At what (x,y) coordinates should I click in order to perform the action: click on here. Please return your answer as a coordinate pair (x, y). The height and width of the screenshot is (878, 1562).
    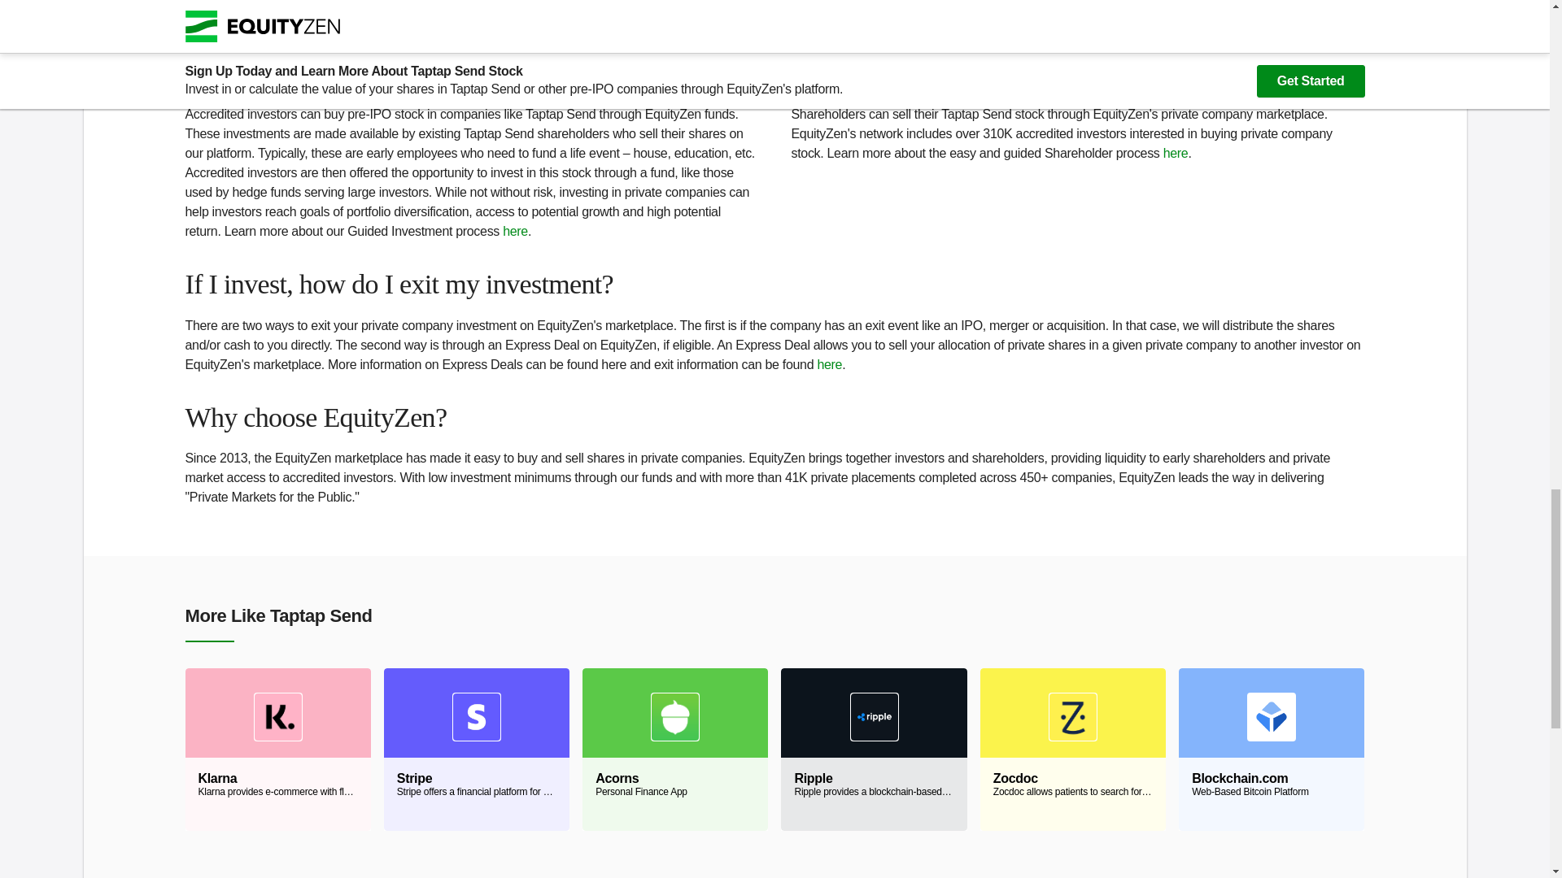
    Looking at the image, I should click on (1271, 749).